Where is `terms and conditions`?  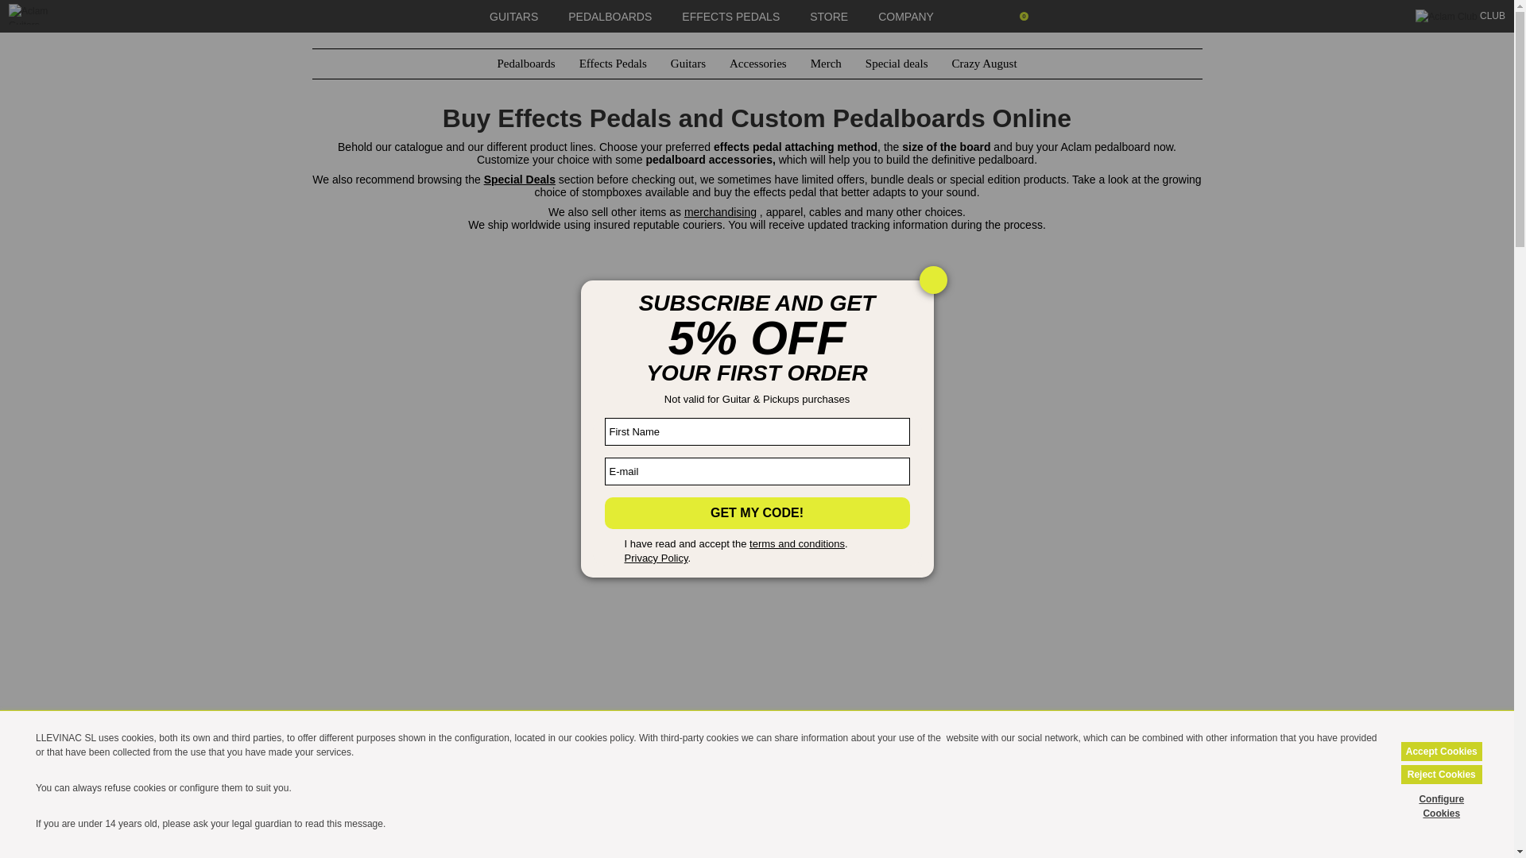
terms and conditions is located at coordinates (796, 543).